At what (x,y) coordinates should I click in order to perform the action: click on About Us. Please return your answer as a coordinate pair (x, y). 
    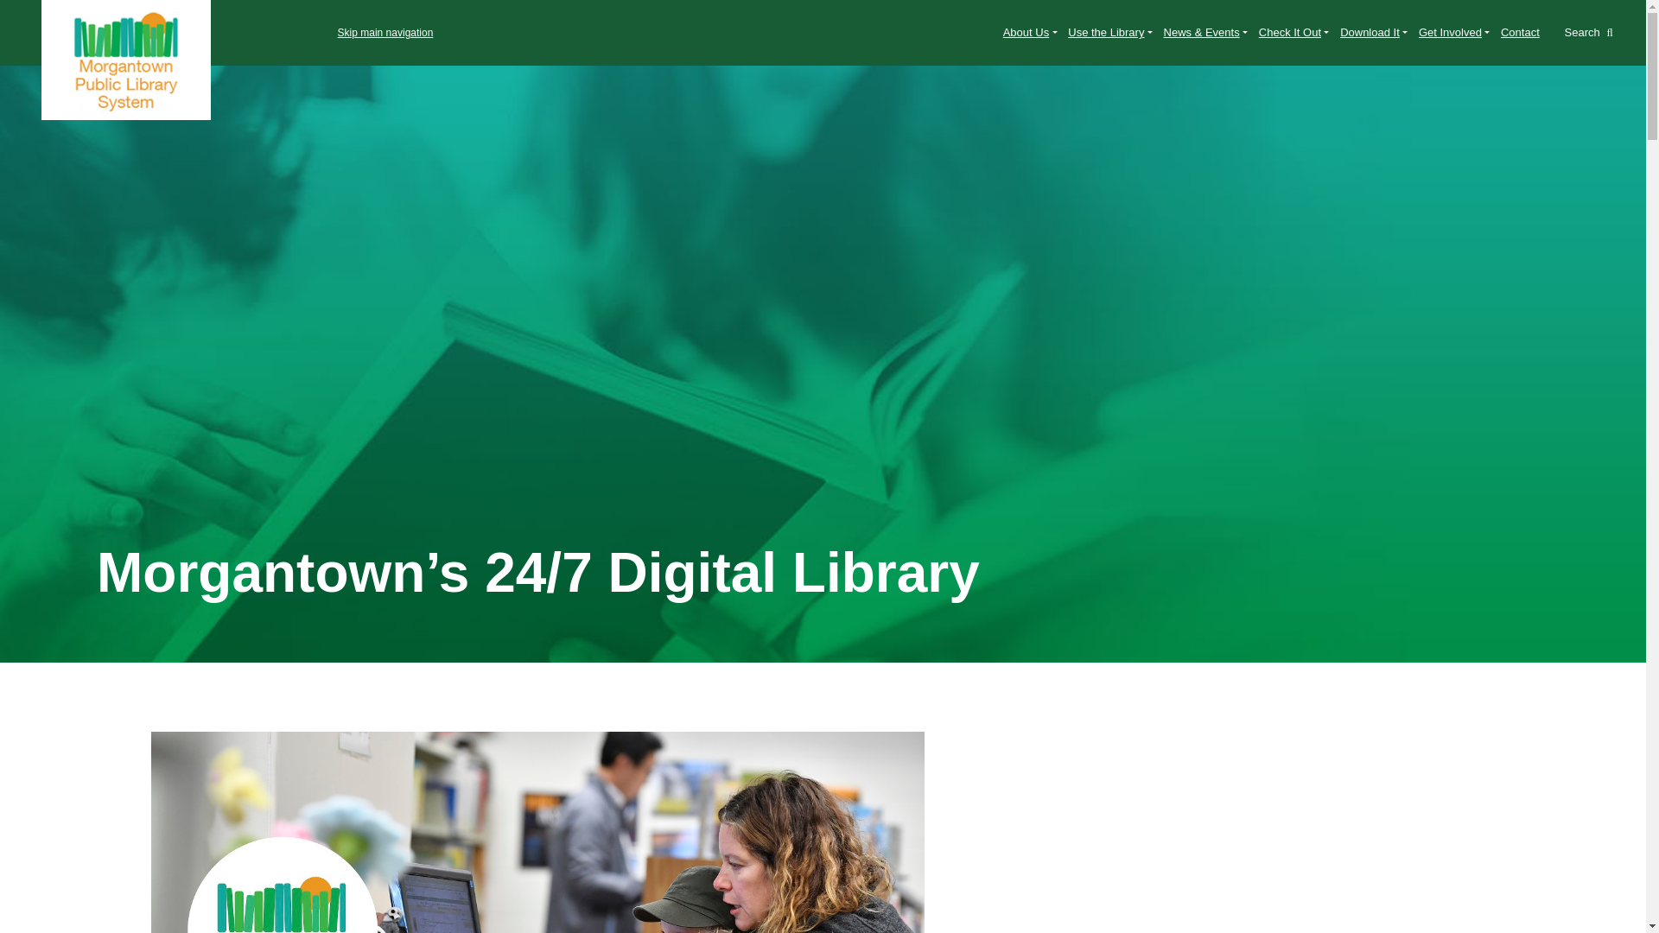
    Looking at the image, I should click on (1030, 33).